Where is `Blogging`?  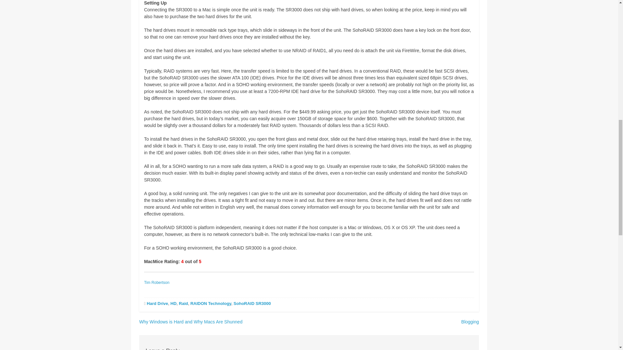 Blogging is located at coordinates (470, 321).